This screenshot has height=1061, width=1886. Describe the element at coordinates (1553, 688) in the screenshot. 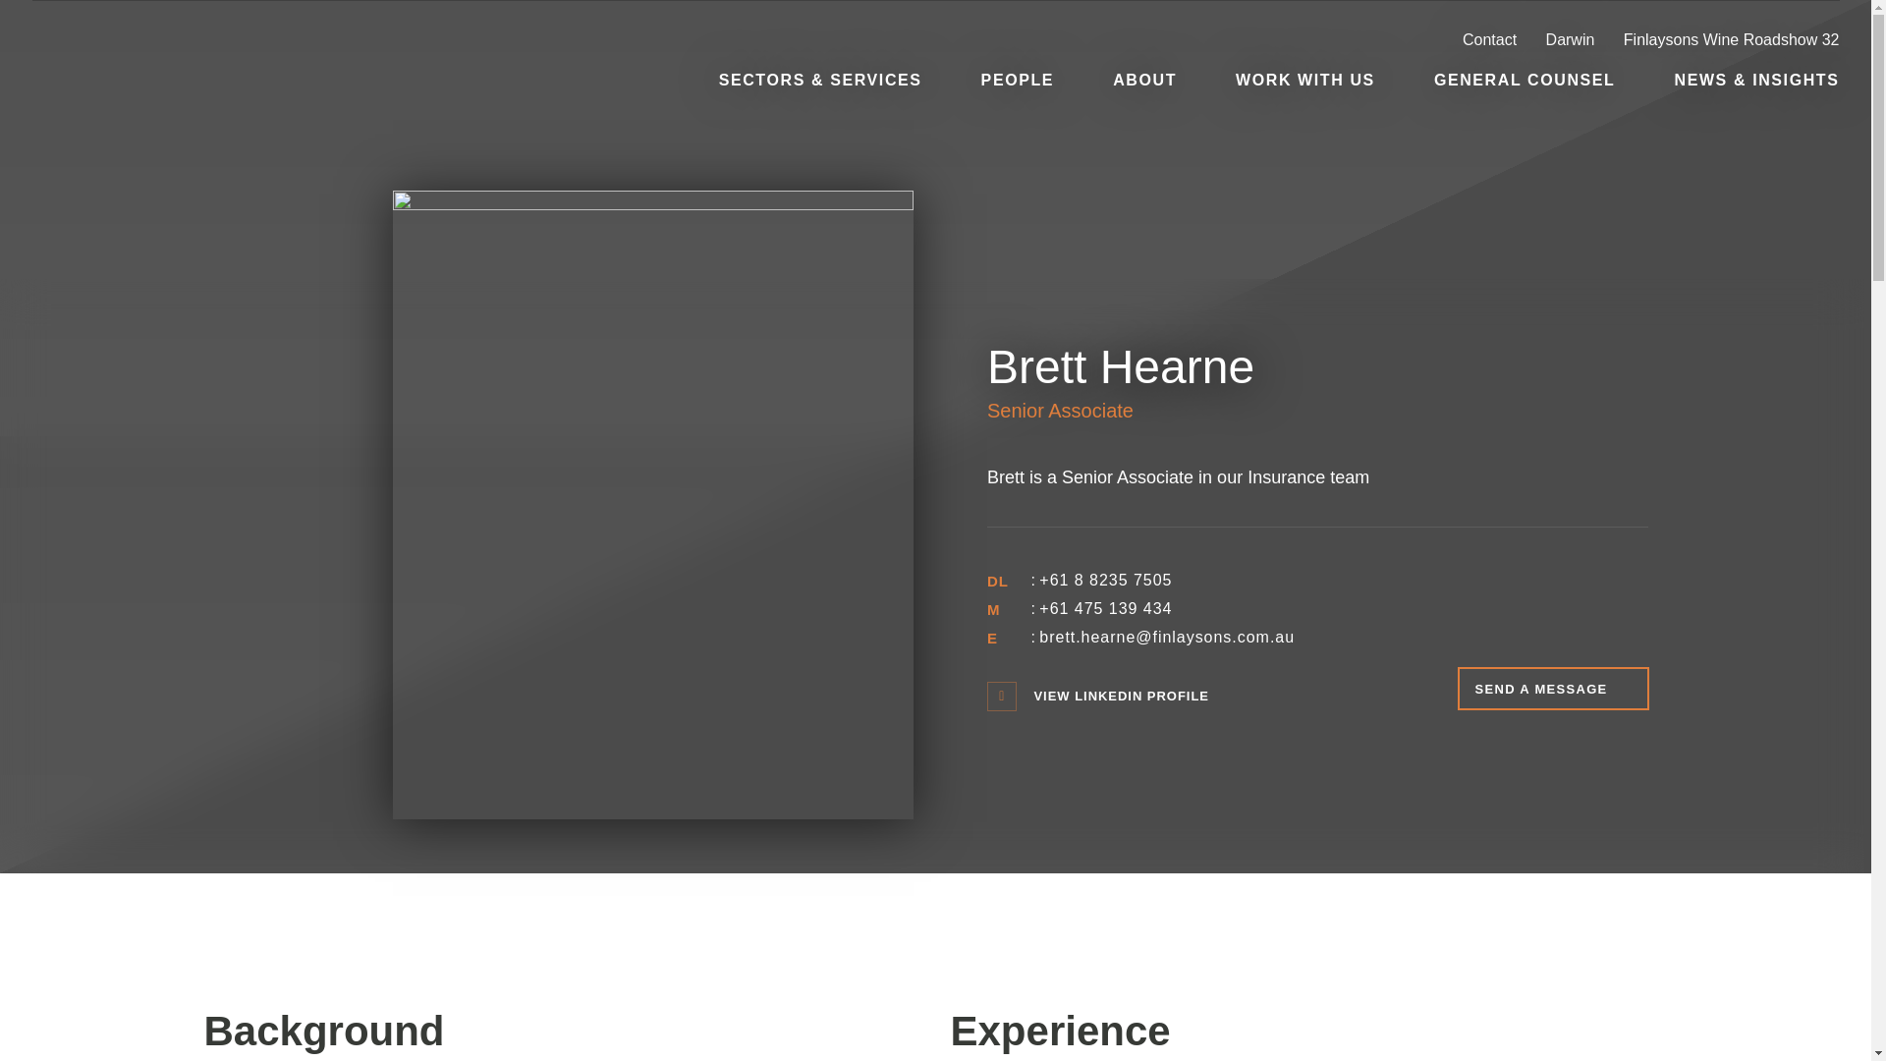

I see `SEND A MESSAGE` at that location.